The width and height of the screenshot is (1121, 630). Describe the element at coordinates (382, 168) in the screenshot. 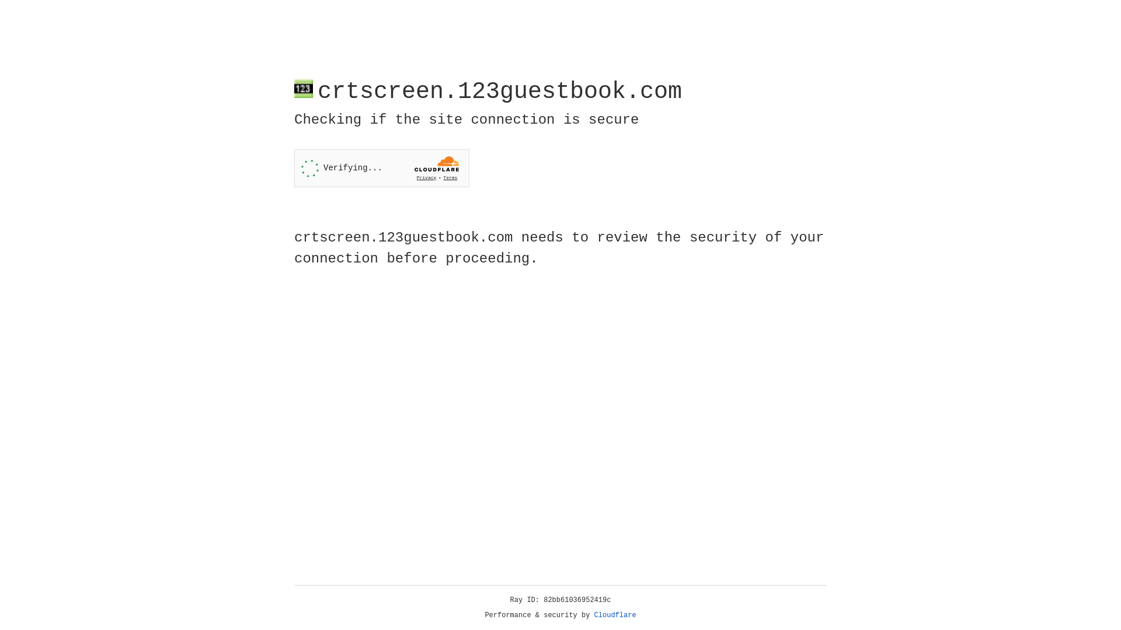

I see `Widget containing a Cloudflare security challenge` at that location.